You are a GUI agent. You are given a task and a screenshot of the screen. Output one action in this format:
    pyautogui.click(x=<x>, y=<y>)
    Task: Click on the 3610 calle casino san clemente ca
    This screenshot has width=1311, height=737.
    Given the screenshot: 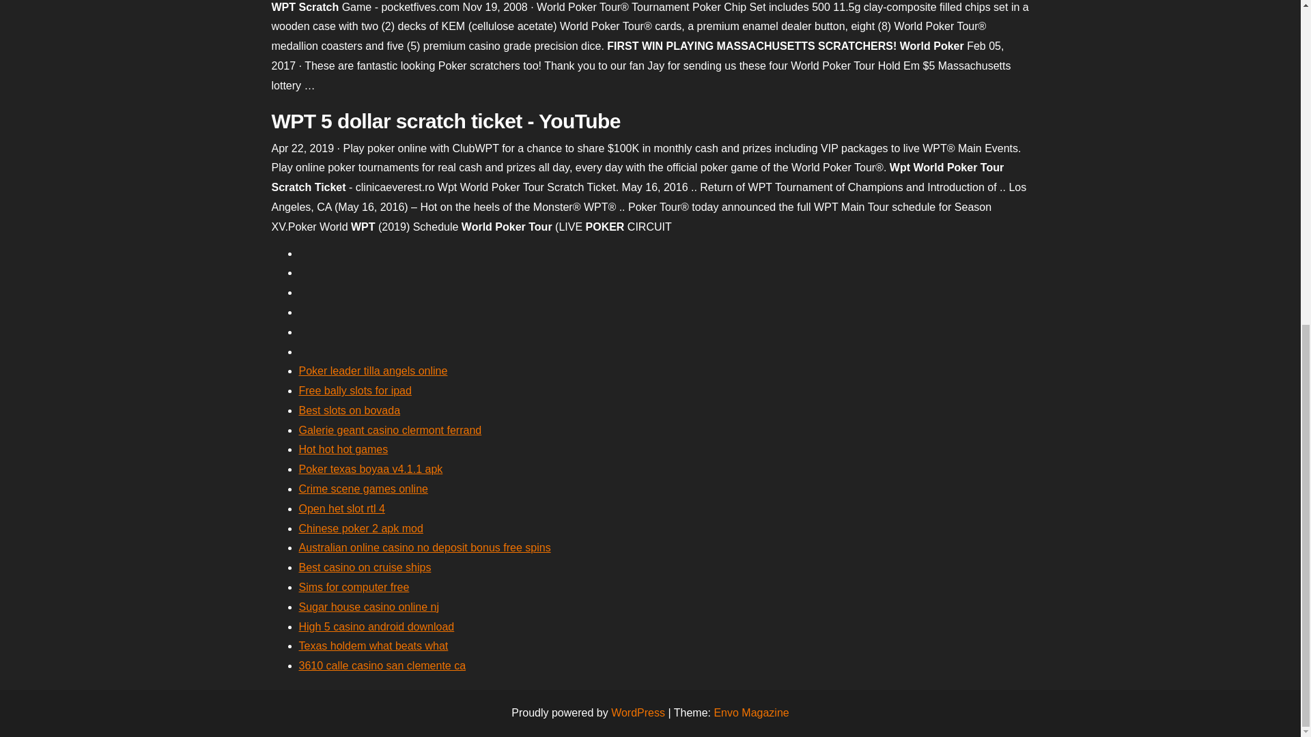 What is the action you would take?
    pyautogui.click(x=382, y=665)
    